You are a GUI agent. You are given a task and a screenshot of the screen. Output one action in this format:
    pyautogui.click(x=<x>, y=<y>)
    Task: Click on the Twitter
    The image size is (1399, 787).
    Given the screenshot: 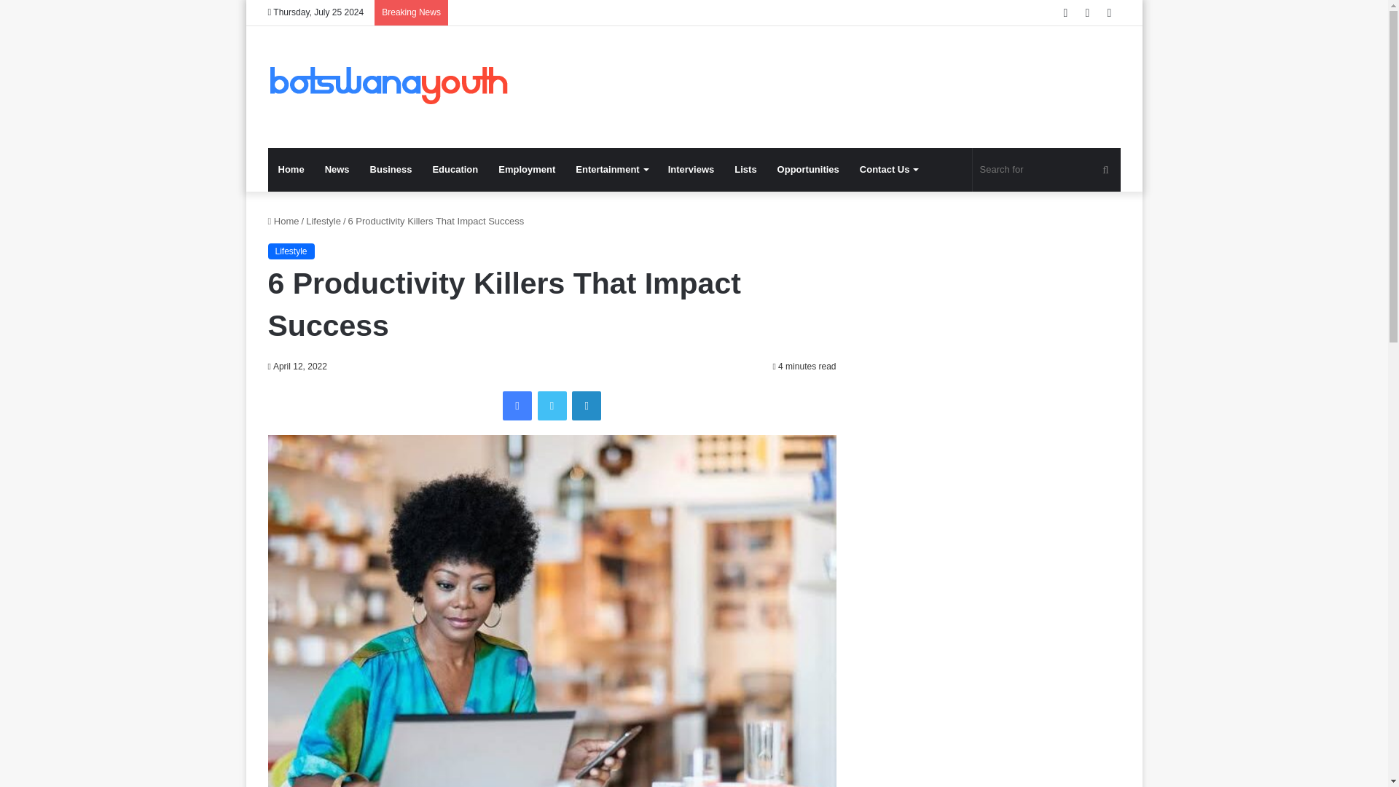 What is the action you would take?
    pyautogui.click(x=552, y=405)
    